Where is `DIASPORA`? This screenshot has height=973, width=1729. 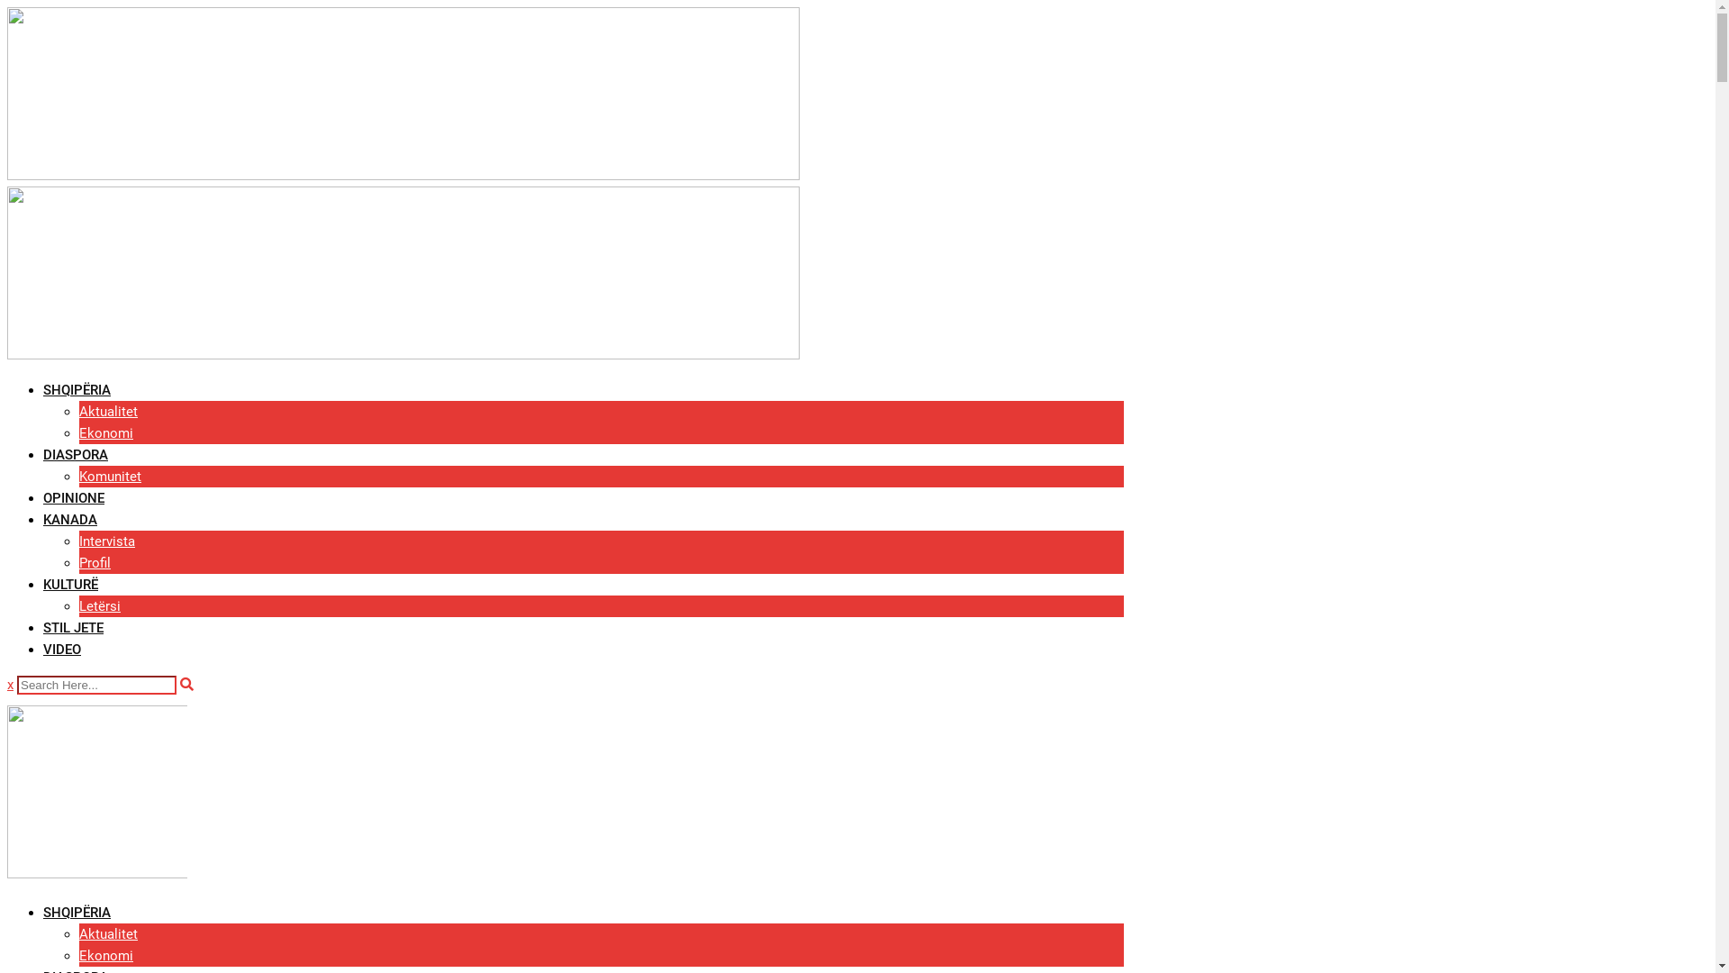 DIASPORA is located at coordinates (76, 455).